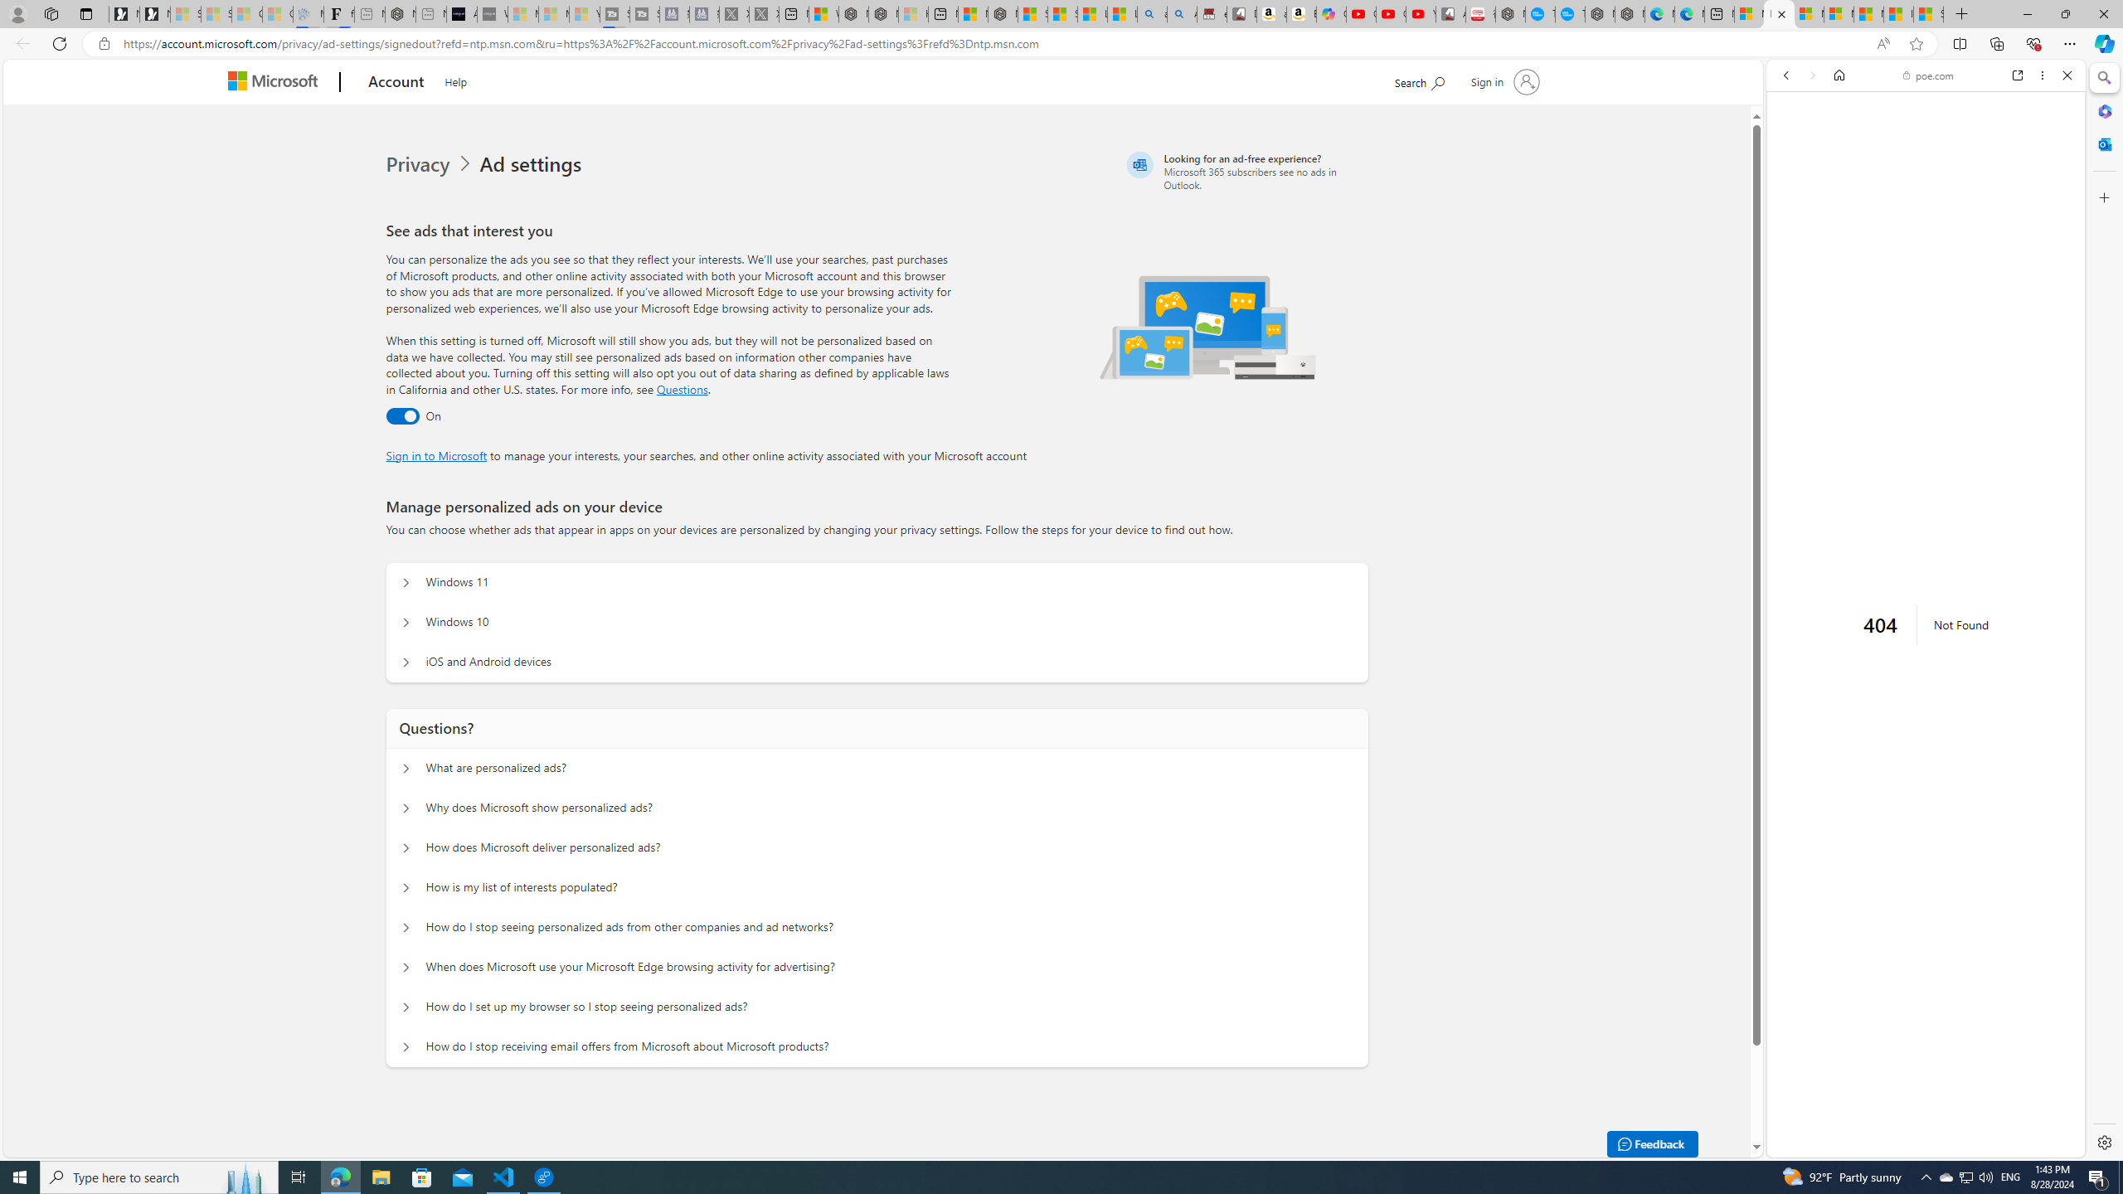 The width and height of the screenshot is (2123, 1194). What do you see at coordinates (1867, 624) in the screenshot?
I see `https://www.sekorm.com` at bounding box center [1867, 624].